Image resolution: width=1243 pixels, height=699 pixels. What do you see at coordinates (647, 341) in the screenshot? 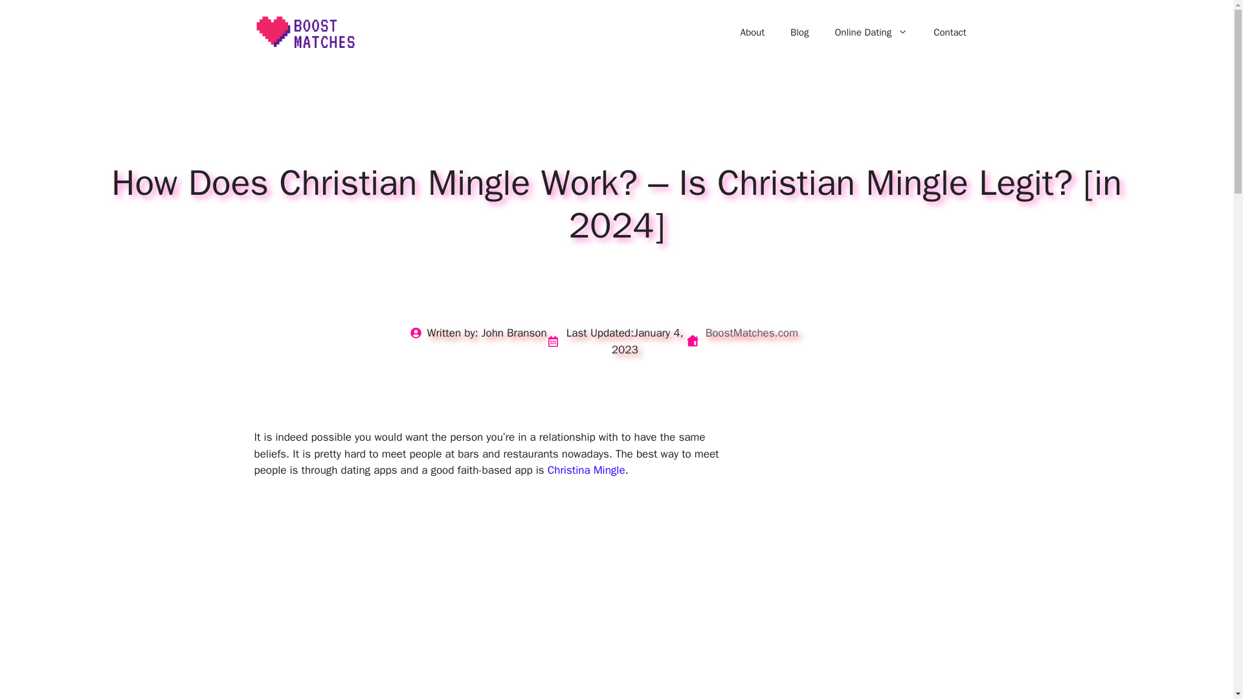
I see `January 4, 2023` at bounding box center [647, 341].